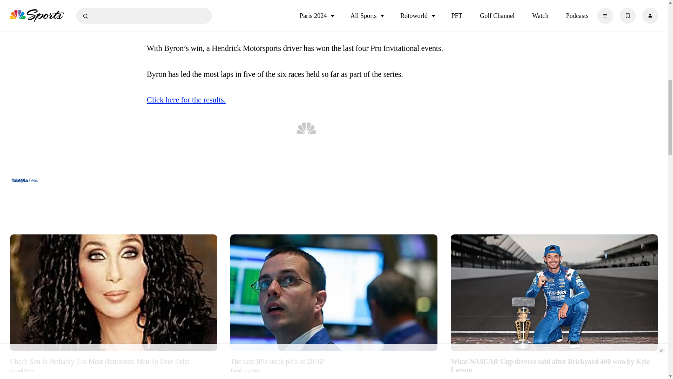 This screenshot has width=673, height=379. I want to click on The best IPO stock pick of 2016?, so click(334, 292).